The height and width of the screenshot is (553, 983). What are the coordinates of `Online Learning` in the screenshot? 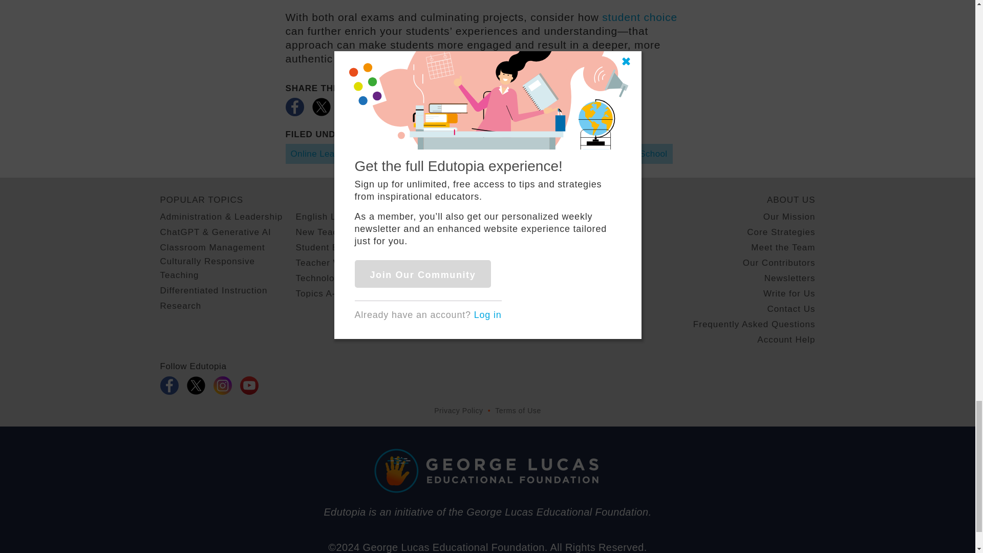 It's located at (323, 154).